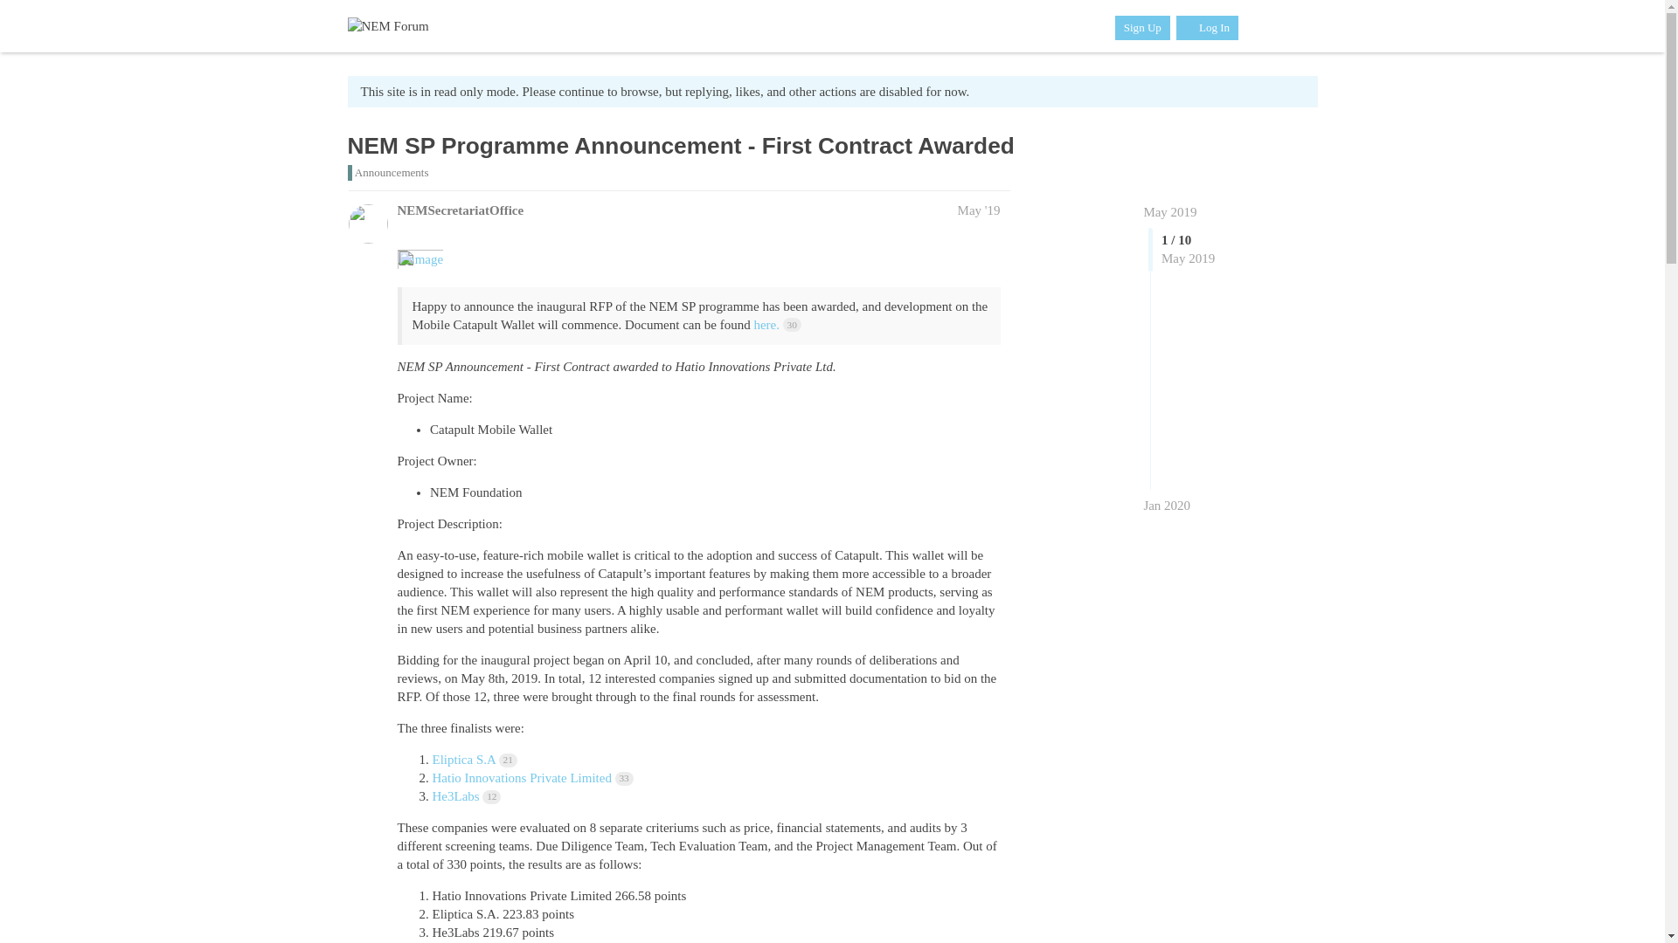 This screenshot has height=943, width=1678. I want to click on Eliptica S.A 21, so click(474, 760).